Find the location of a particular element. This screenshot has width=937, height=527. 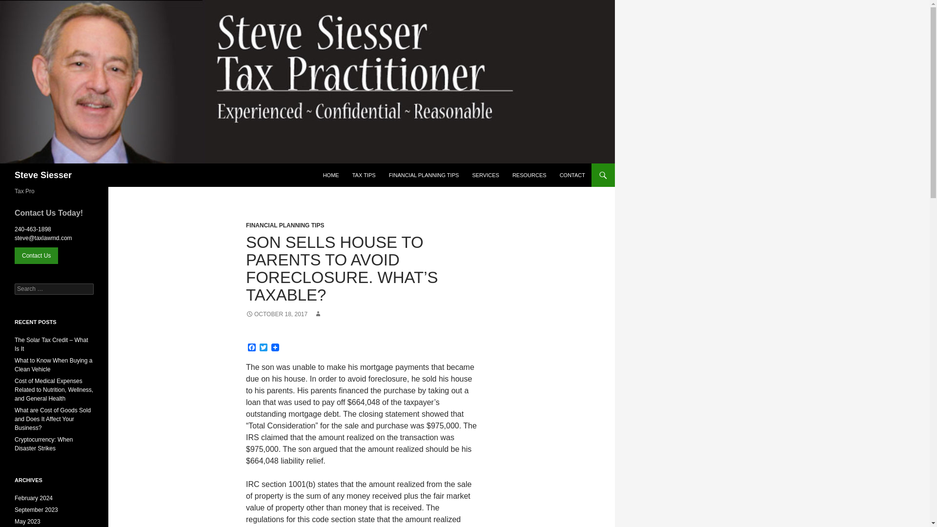

May 2023 is located at coordinates (27, 521).